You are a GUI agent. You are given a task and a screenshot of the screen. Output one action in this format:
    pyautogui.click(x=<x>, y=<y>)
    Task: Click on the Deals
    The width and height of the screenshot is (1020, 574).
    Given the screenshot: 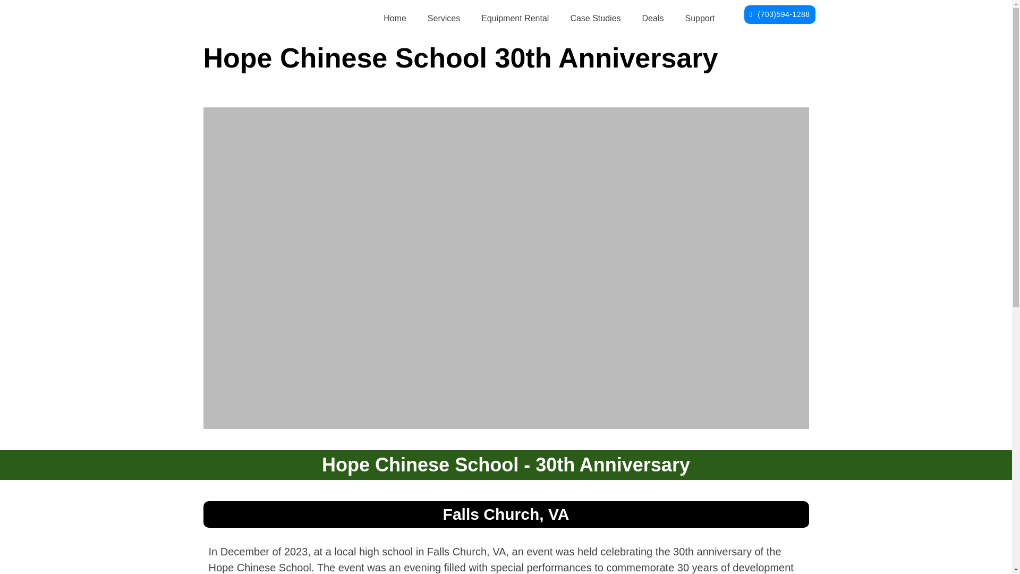 What is the action you would take?
    pyautogui.click(x=652, y=18)
    